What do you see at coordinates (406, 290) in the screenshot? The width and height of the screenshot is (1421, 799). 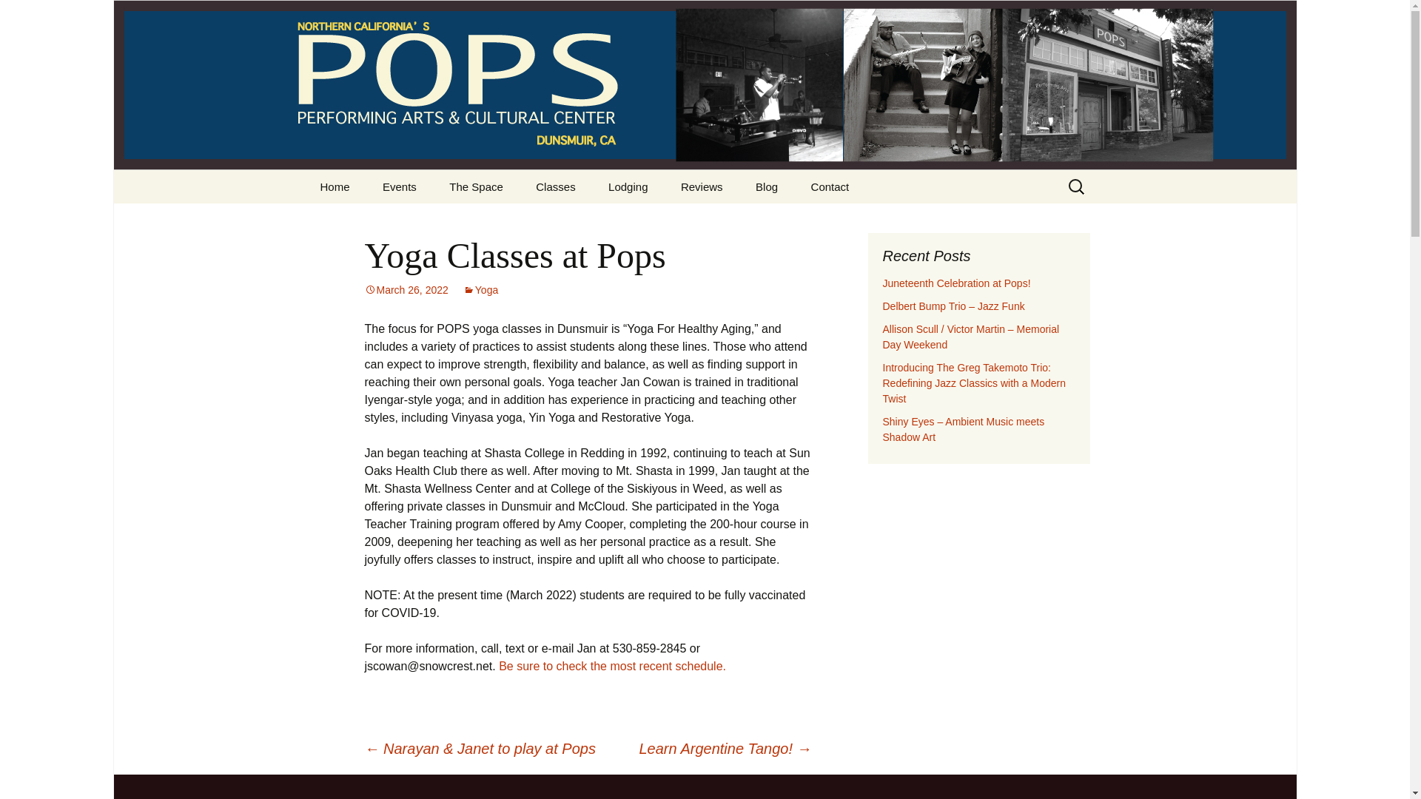 I see `Permalink to Yoga Classes at Pops` at bounding box center [406, 290].